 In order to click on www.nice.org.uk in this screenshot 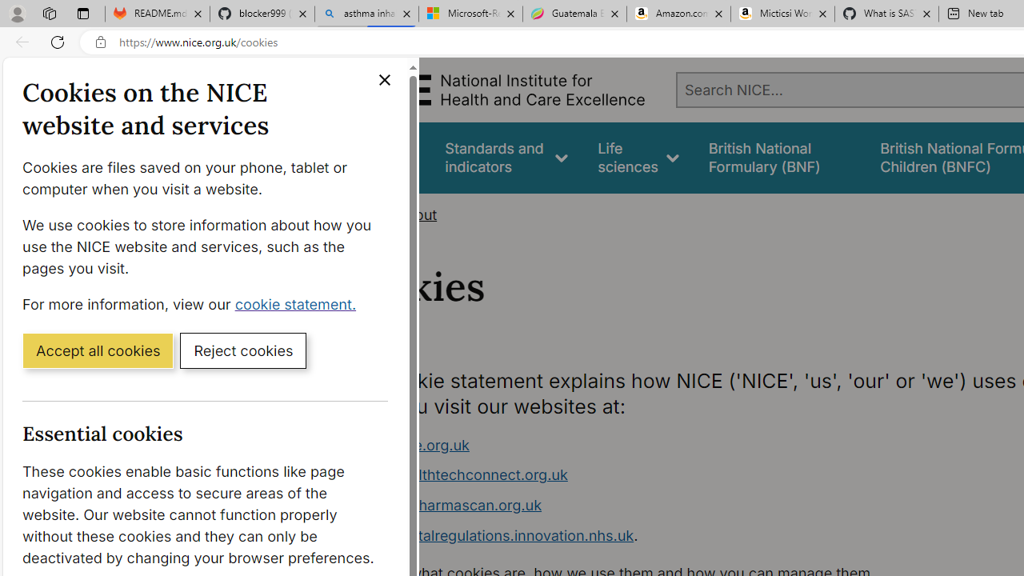, I will do `click(654, 445)`.